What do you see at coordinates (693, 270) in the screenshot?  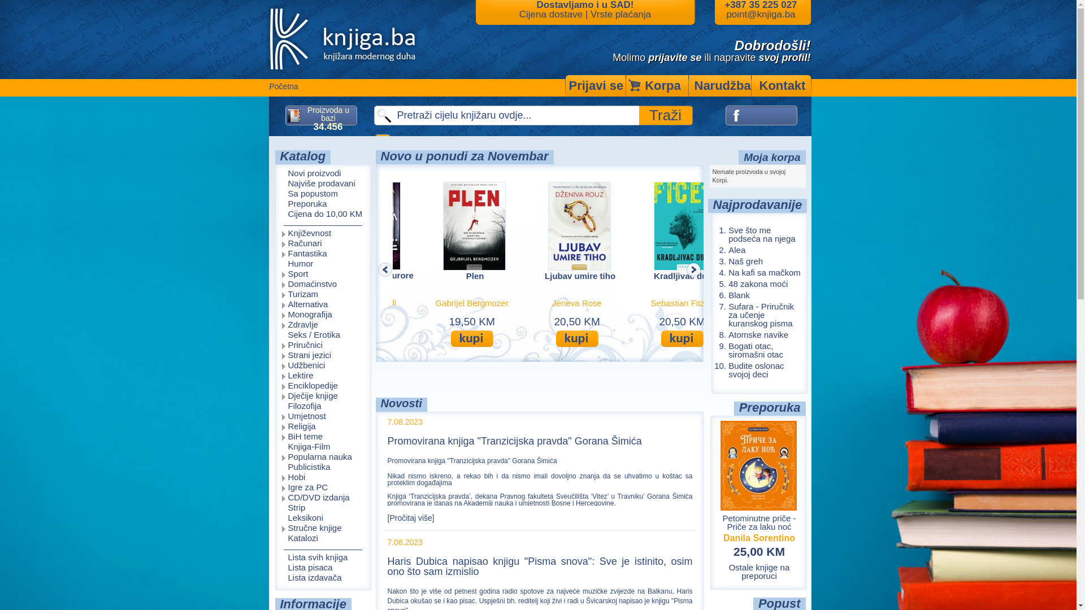 I see `Right direction` at bounding box center [693, 270].